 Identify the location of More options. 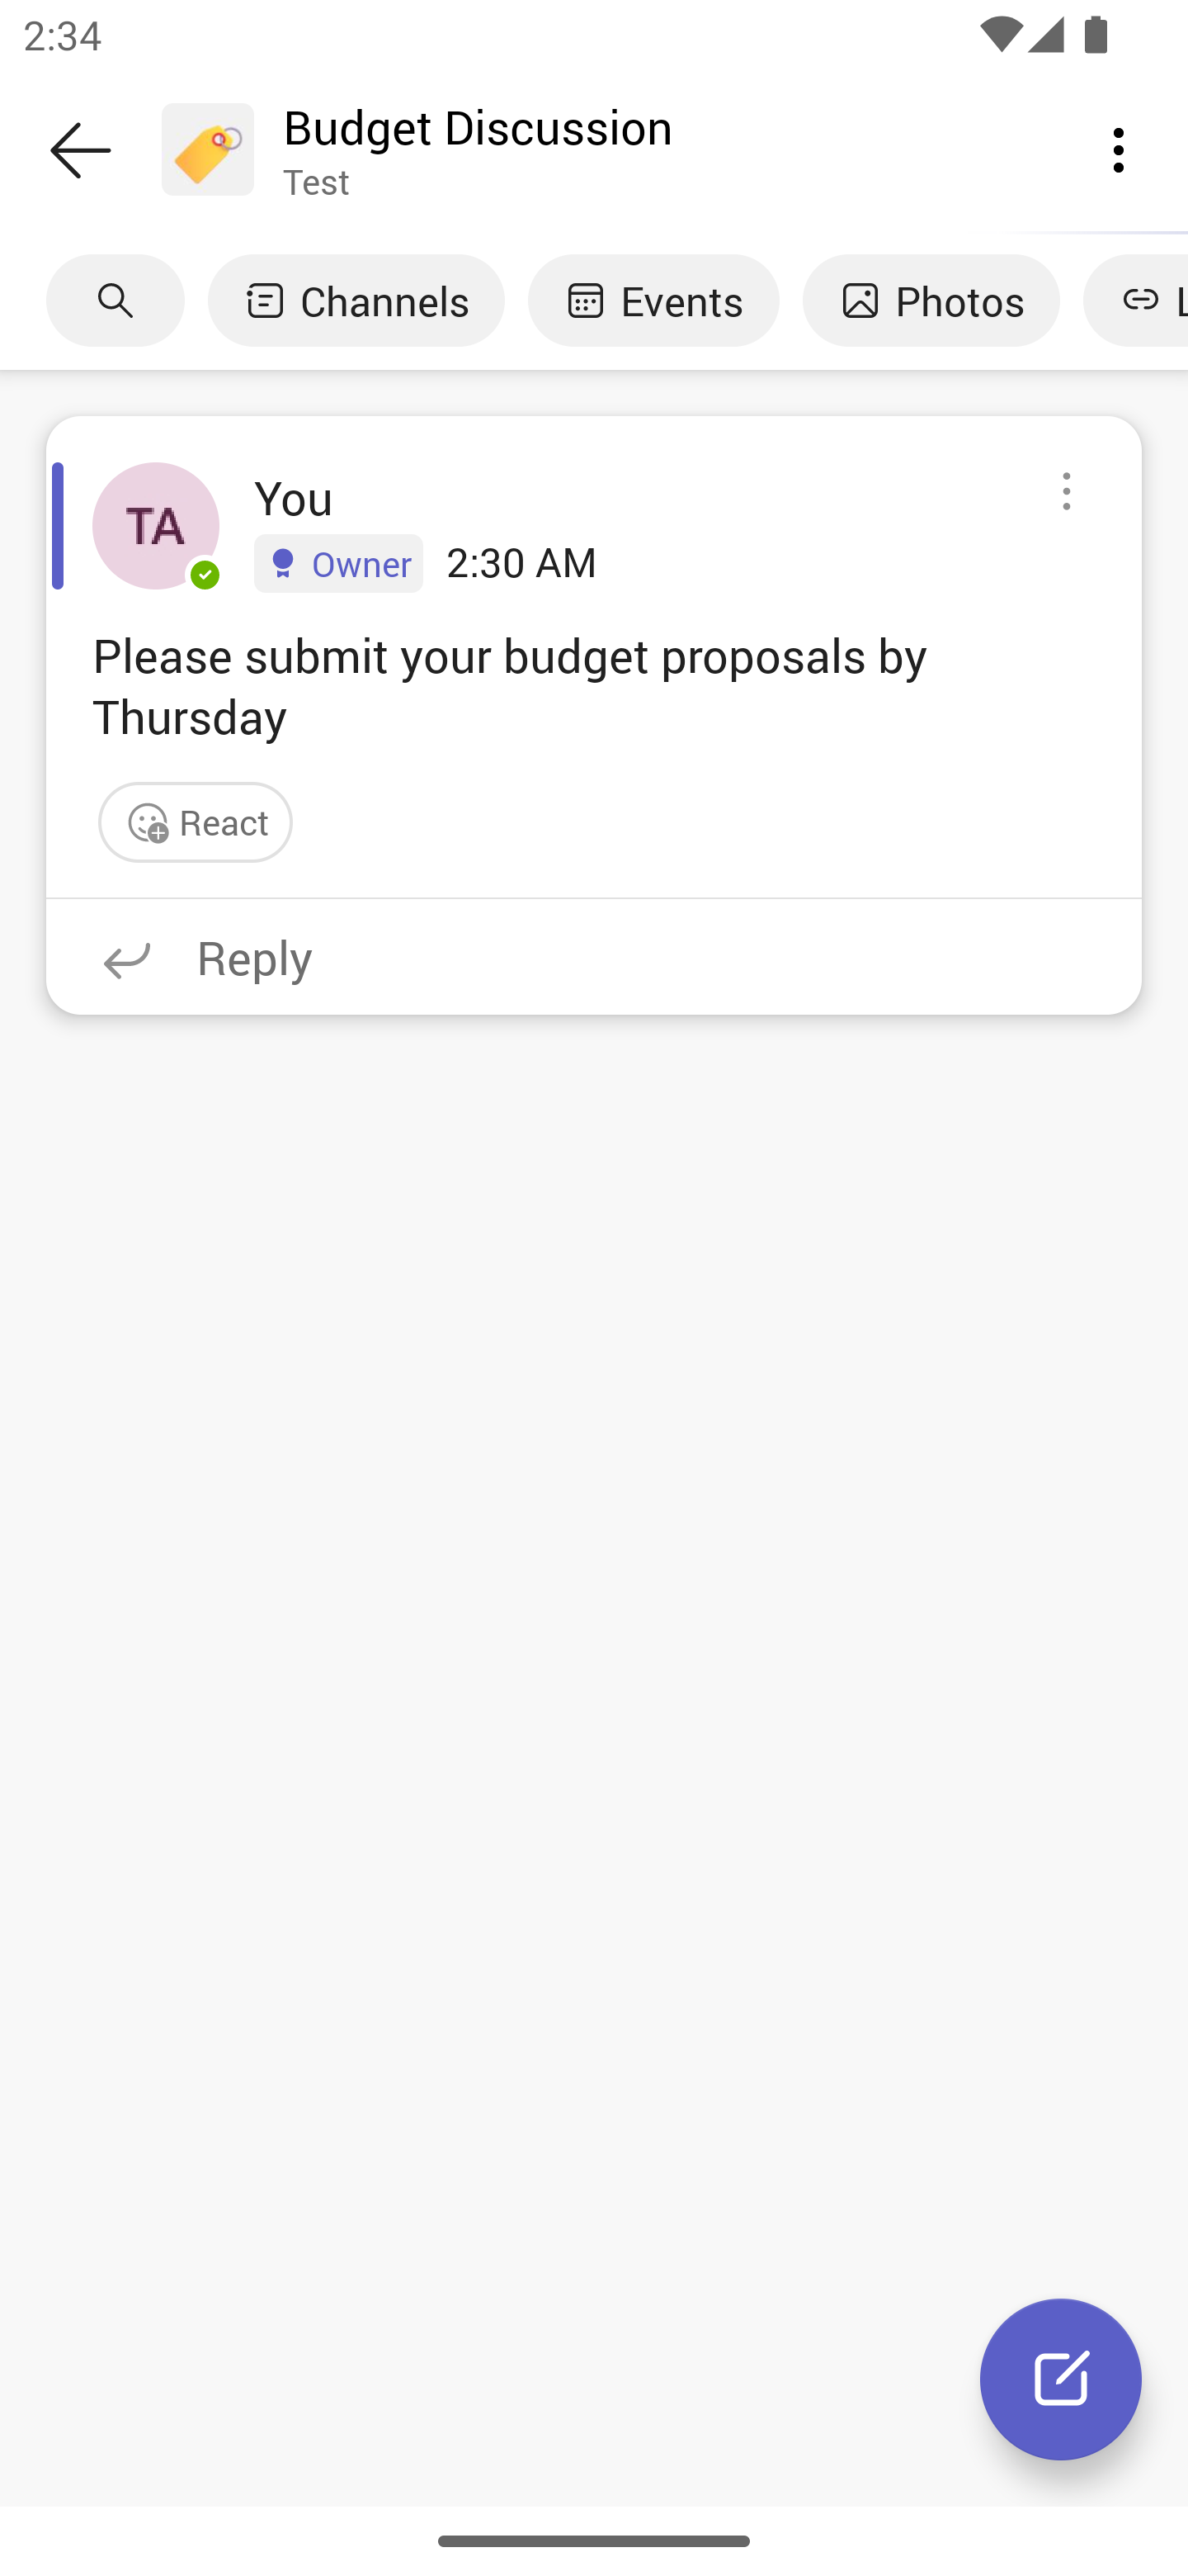
(1119, 149).